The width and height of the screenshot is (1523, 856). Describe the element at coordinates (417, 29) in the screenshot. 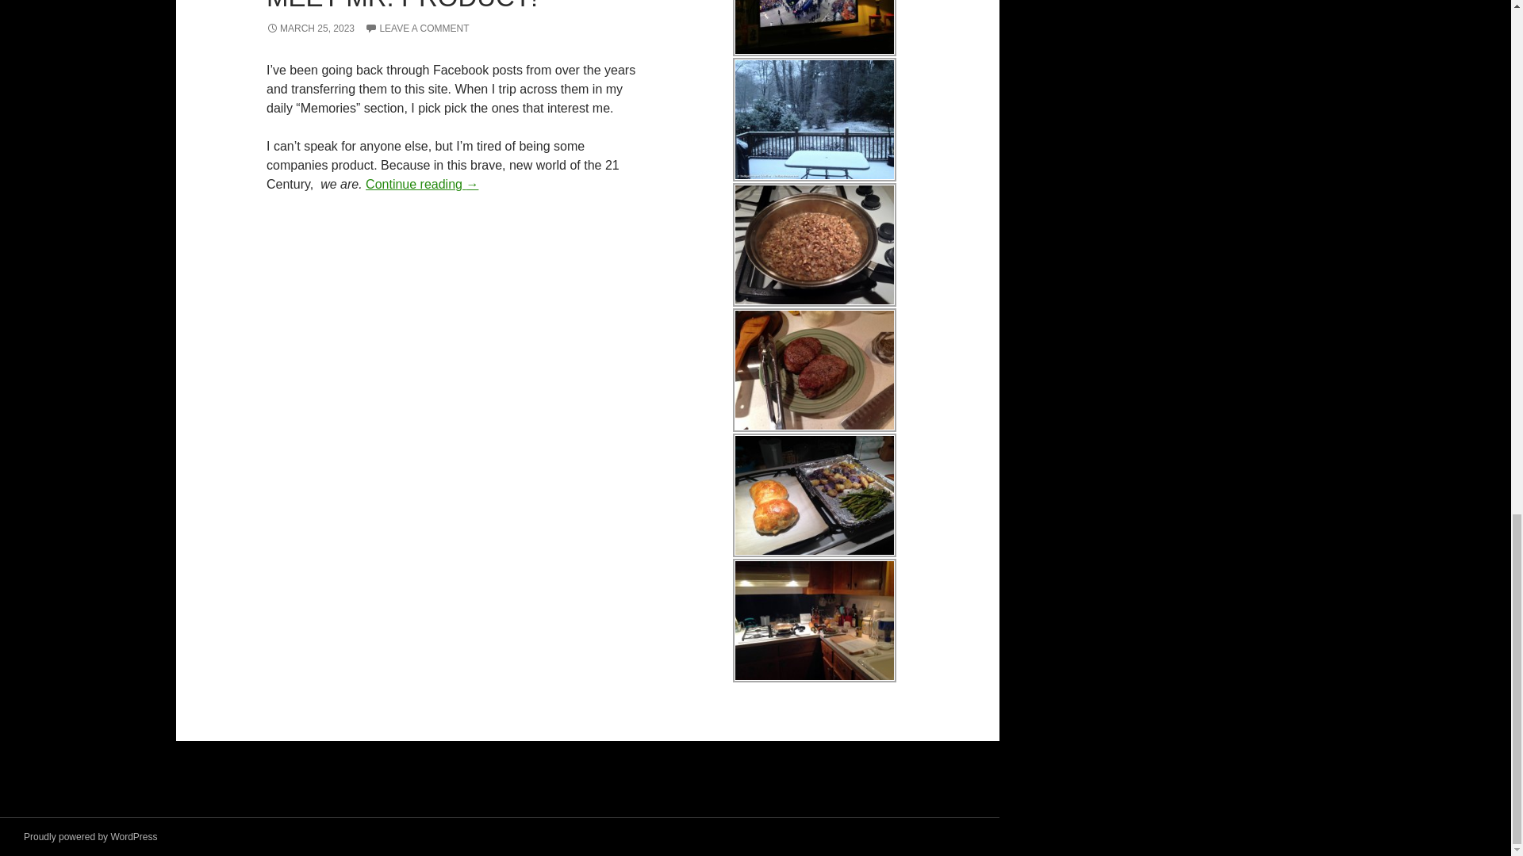

I see `LEAVE A COMMENT` at that location.